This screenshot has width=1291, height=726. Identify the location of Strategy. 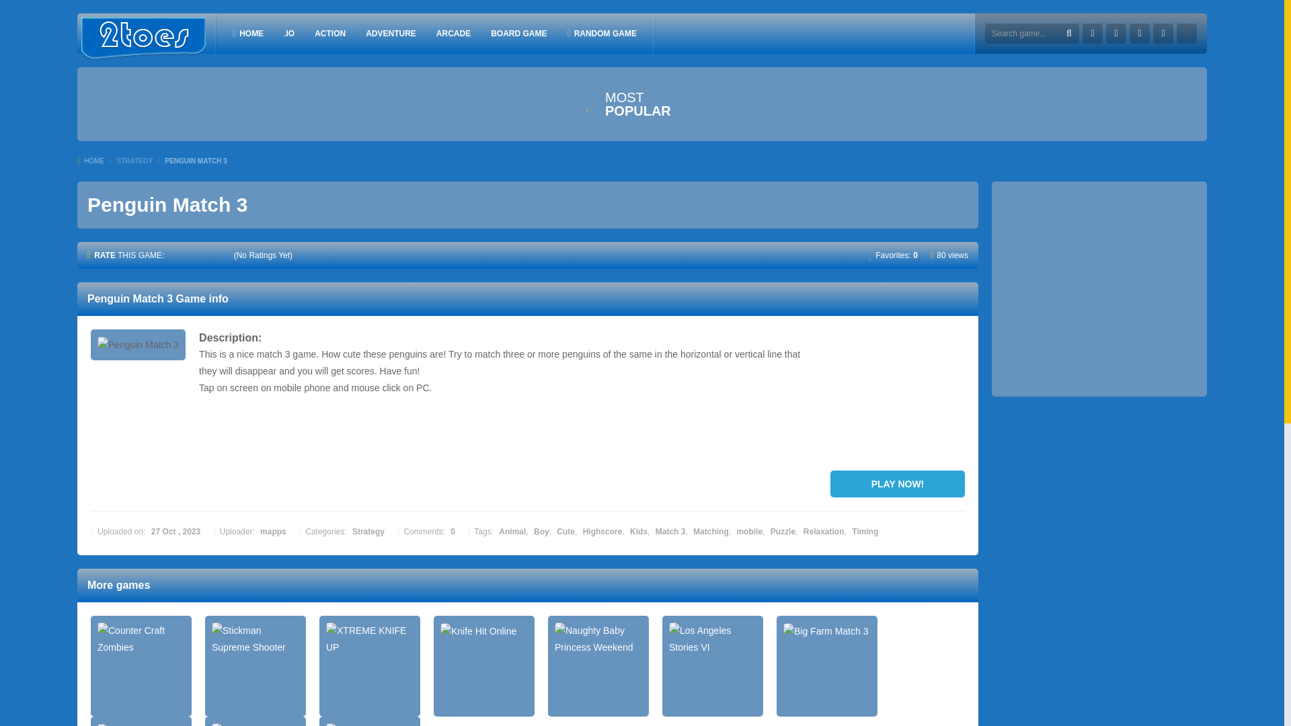
(368, 532).